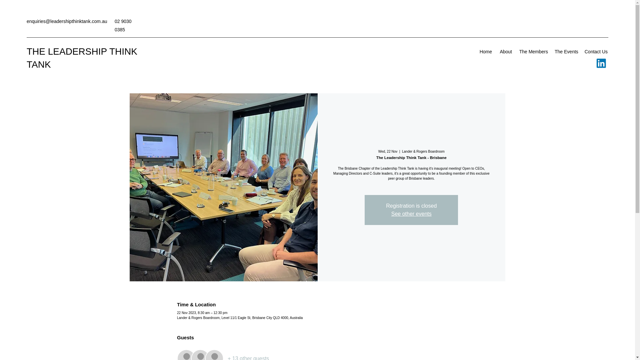 The width and height of the screenshot is (640, 360). Describe the element at coordinates (596, 21) in the screenshot. I see `Log In` at that location.